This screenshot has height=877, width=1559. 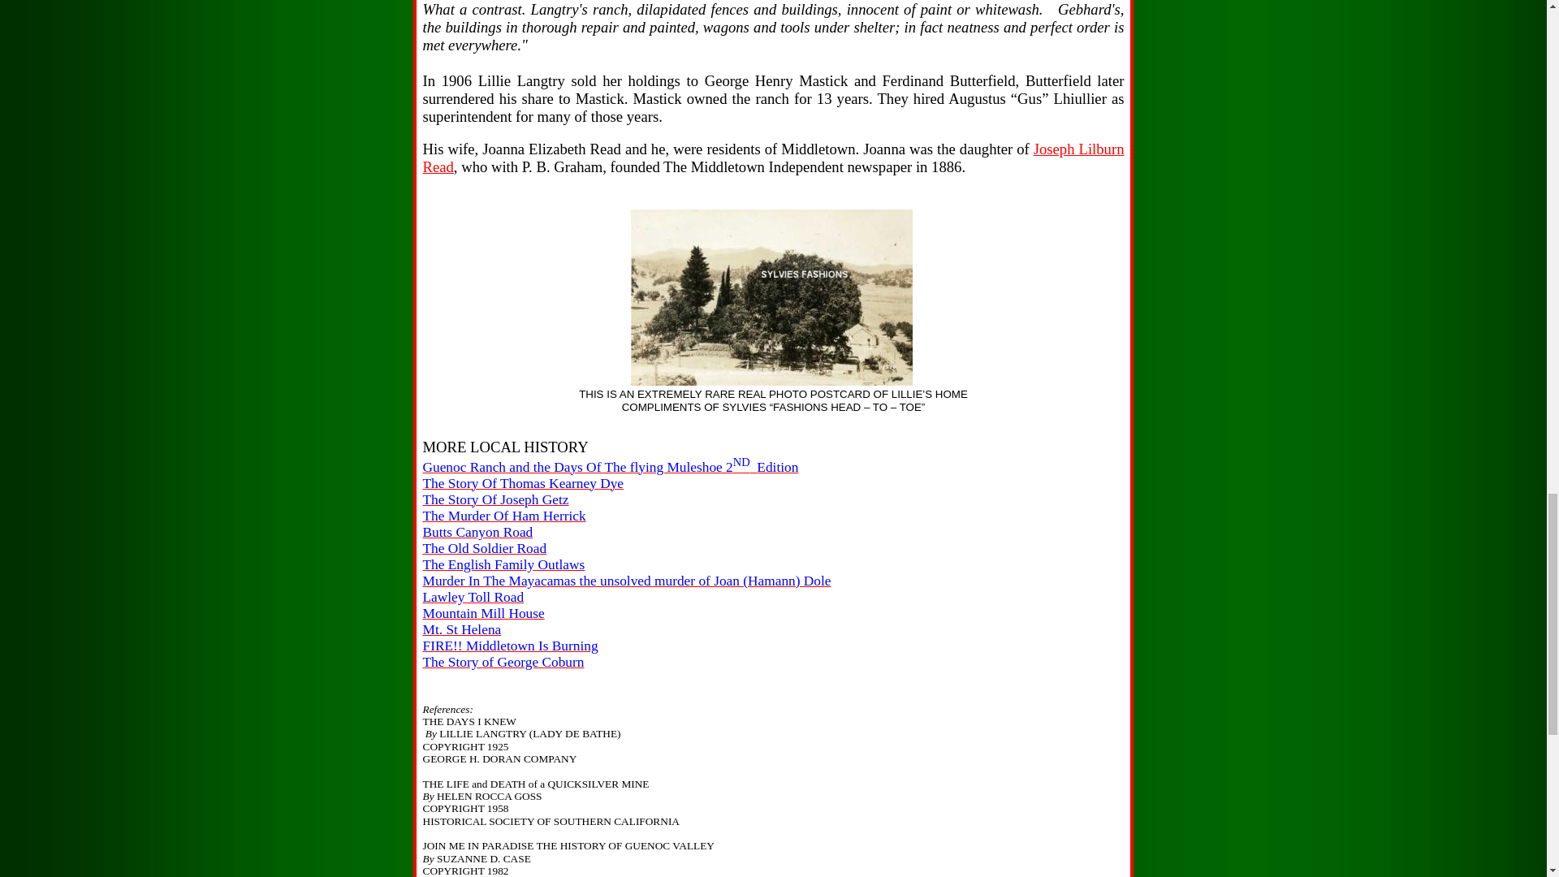 What do you see at coordinates (495, 500) in the screenshot?
I see `The Story Of Joseph Getz` at bounding box center [495, 500].